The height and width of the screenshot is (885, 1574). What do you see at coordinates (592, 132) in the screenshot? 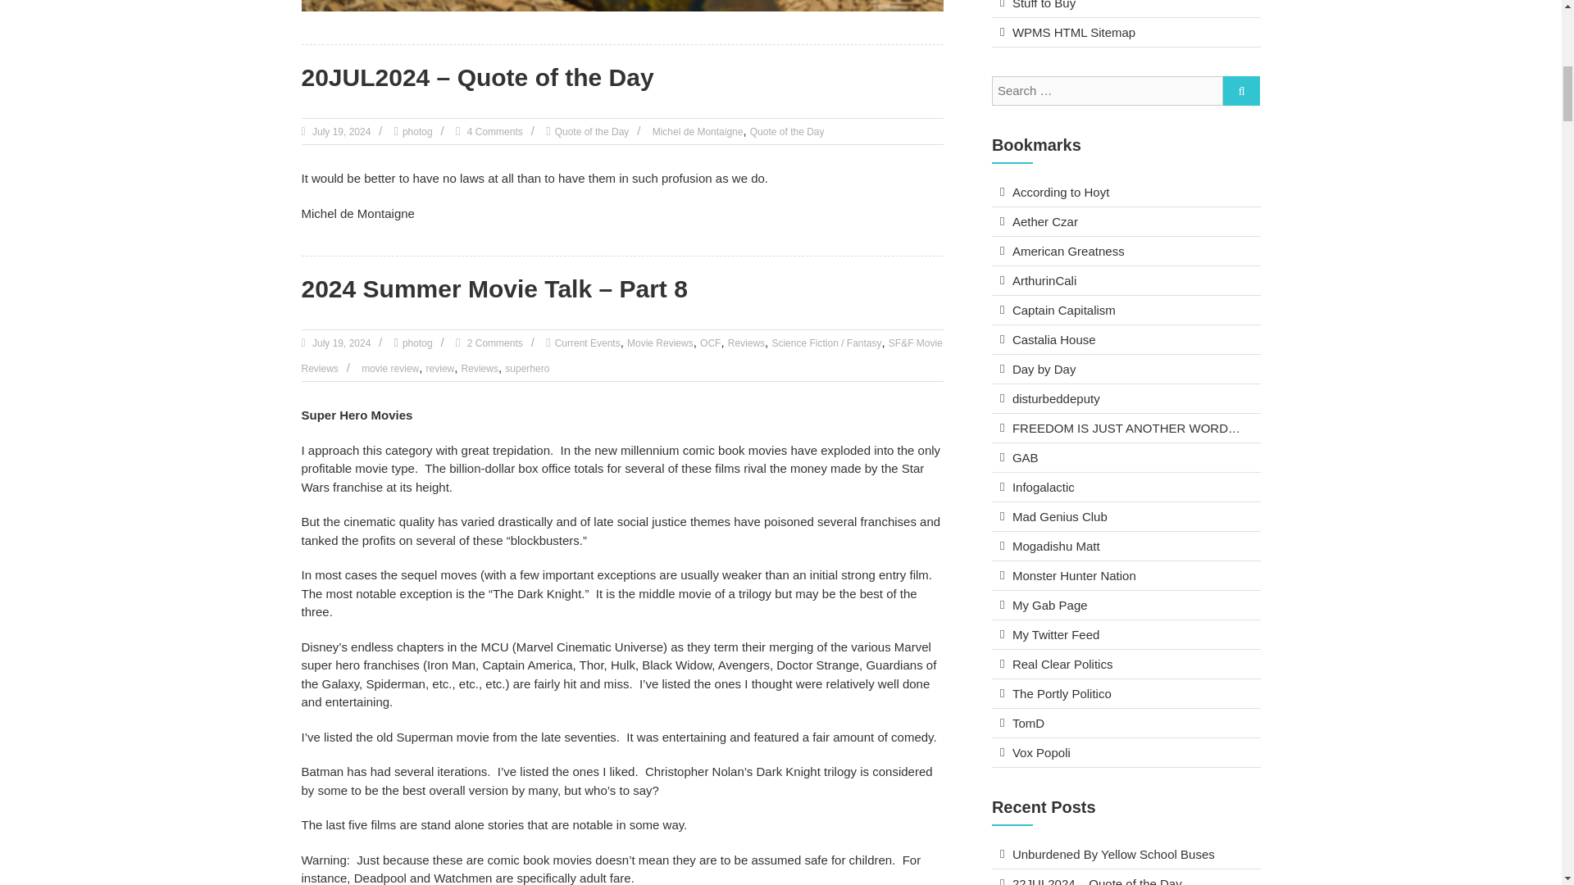
I see `Quote of the Day` at bounding box center [592, 132].